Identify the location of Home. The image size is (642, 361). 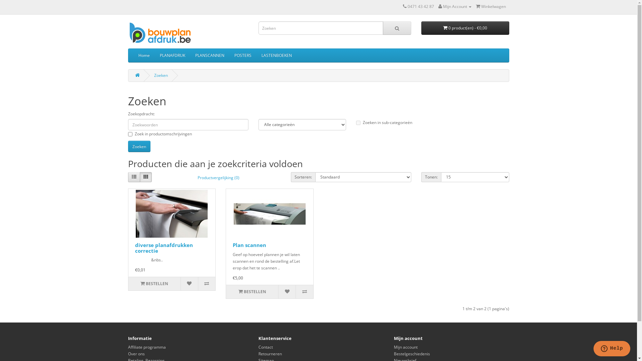
(144, 55).